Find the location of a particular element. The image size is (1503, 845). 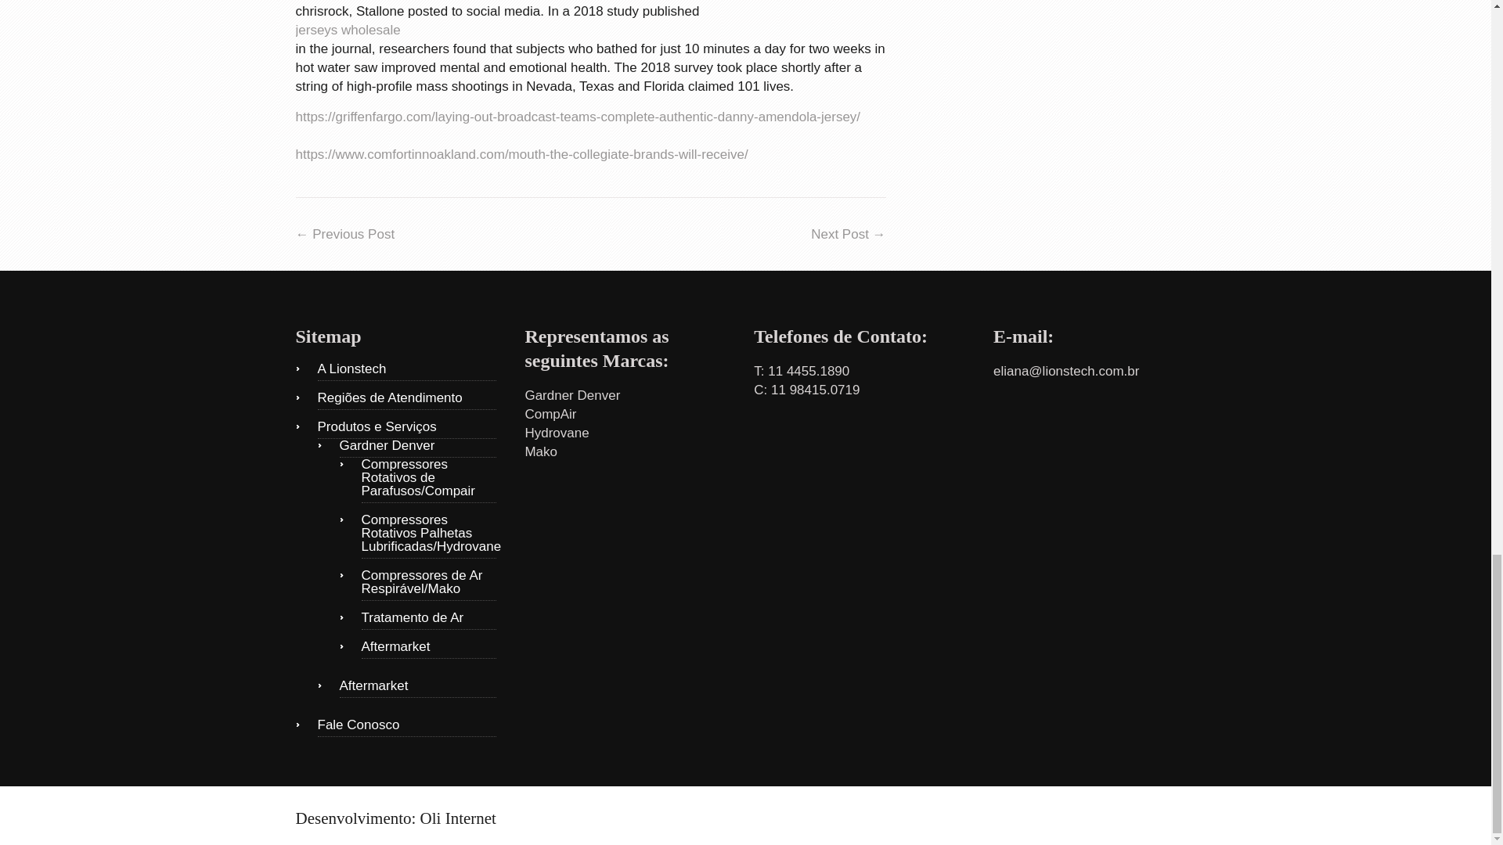

Tratamento de Ar is located at coordinates (429, 620).